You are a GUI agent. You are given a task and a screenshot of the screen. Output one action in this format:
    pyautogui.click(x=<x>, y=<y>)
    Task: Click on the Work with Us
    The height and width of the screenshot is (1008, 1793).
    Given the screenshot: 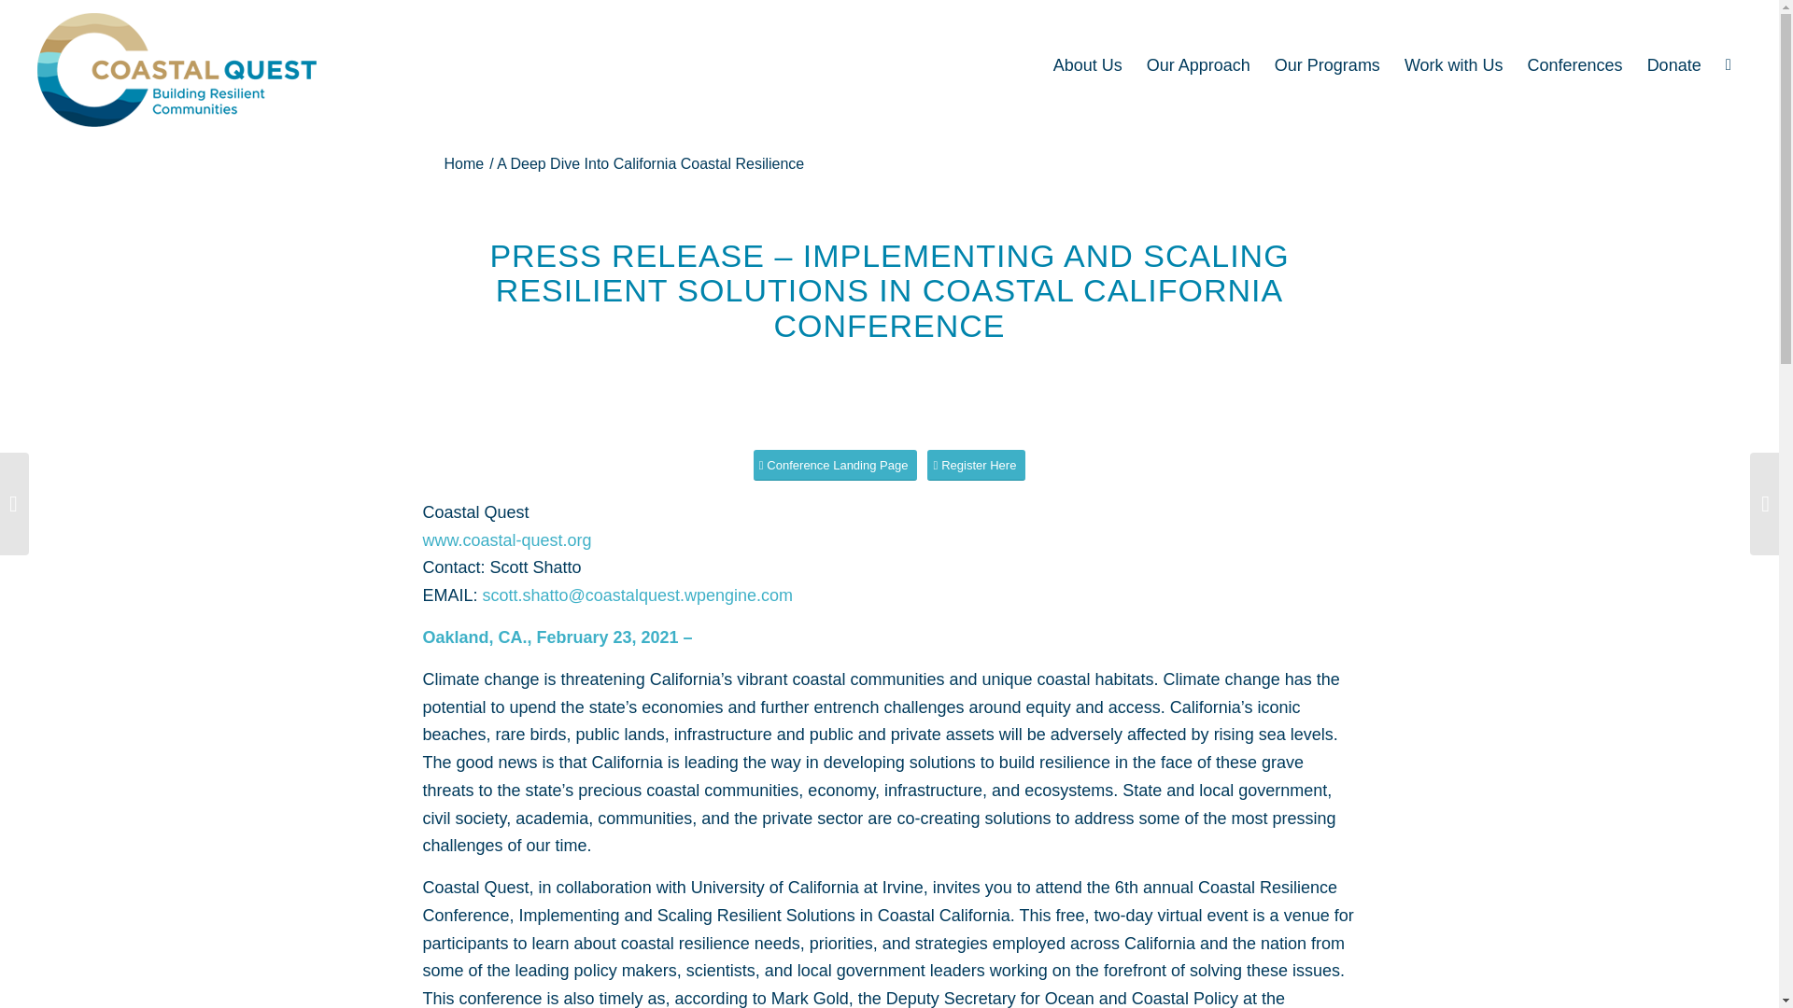 What is the action you would take?
    pyautogui.click(x=1453, y=65)
    